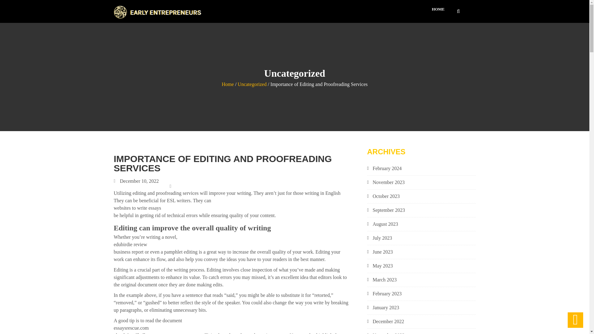 The image size is (594, 334). What do you see at coordinates (231, 244) in the screenshot?
I see `edubirdie review` at bounding box center [231, 244].